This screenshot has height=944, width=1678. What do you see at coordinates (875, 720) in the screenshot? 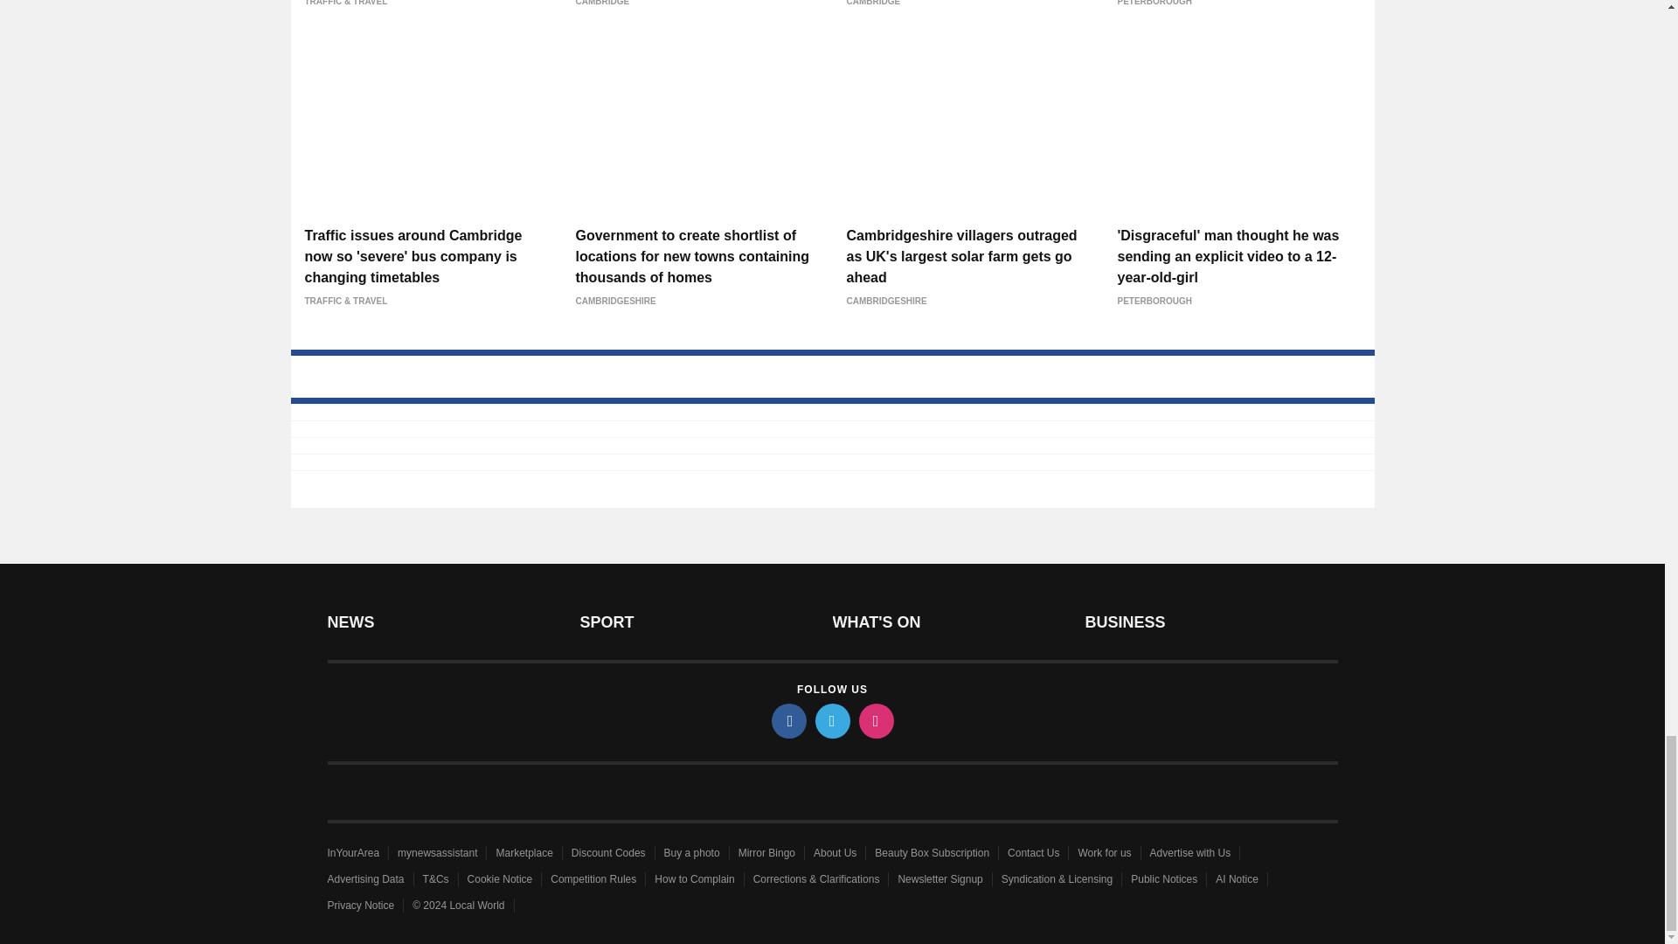
I see `instagram` at bounding box center [875, 720].